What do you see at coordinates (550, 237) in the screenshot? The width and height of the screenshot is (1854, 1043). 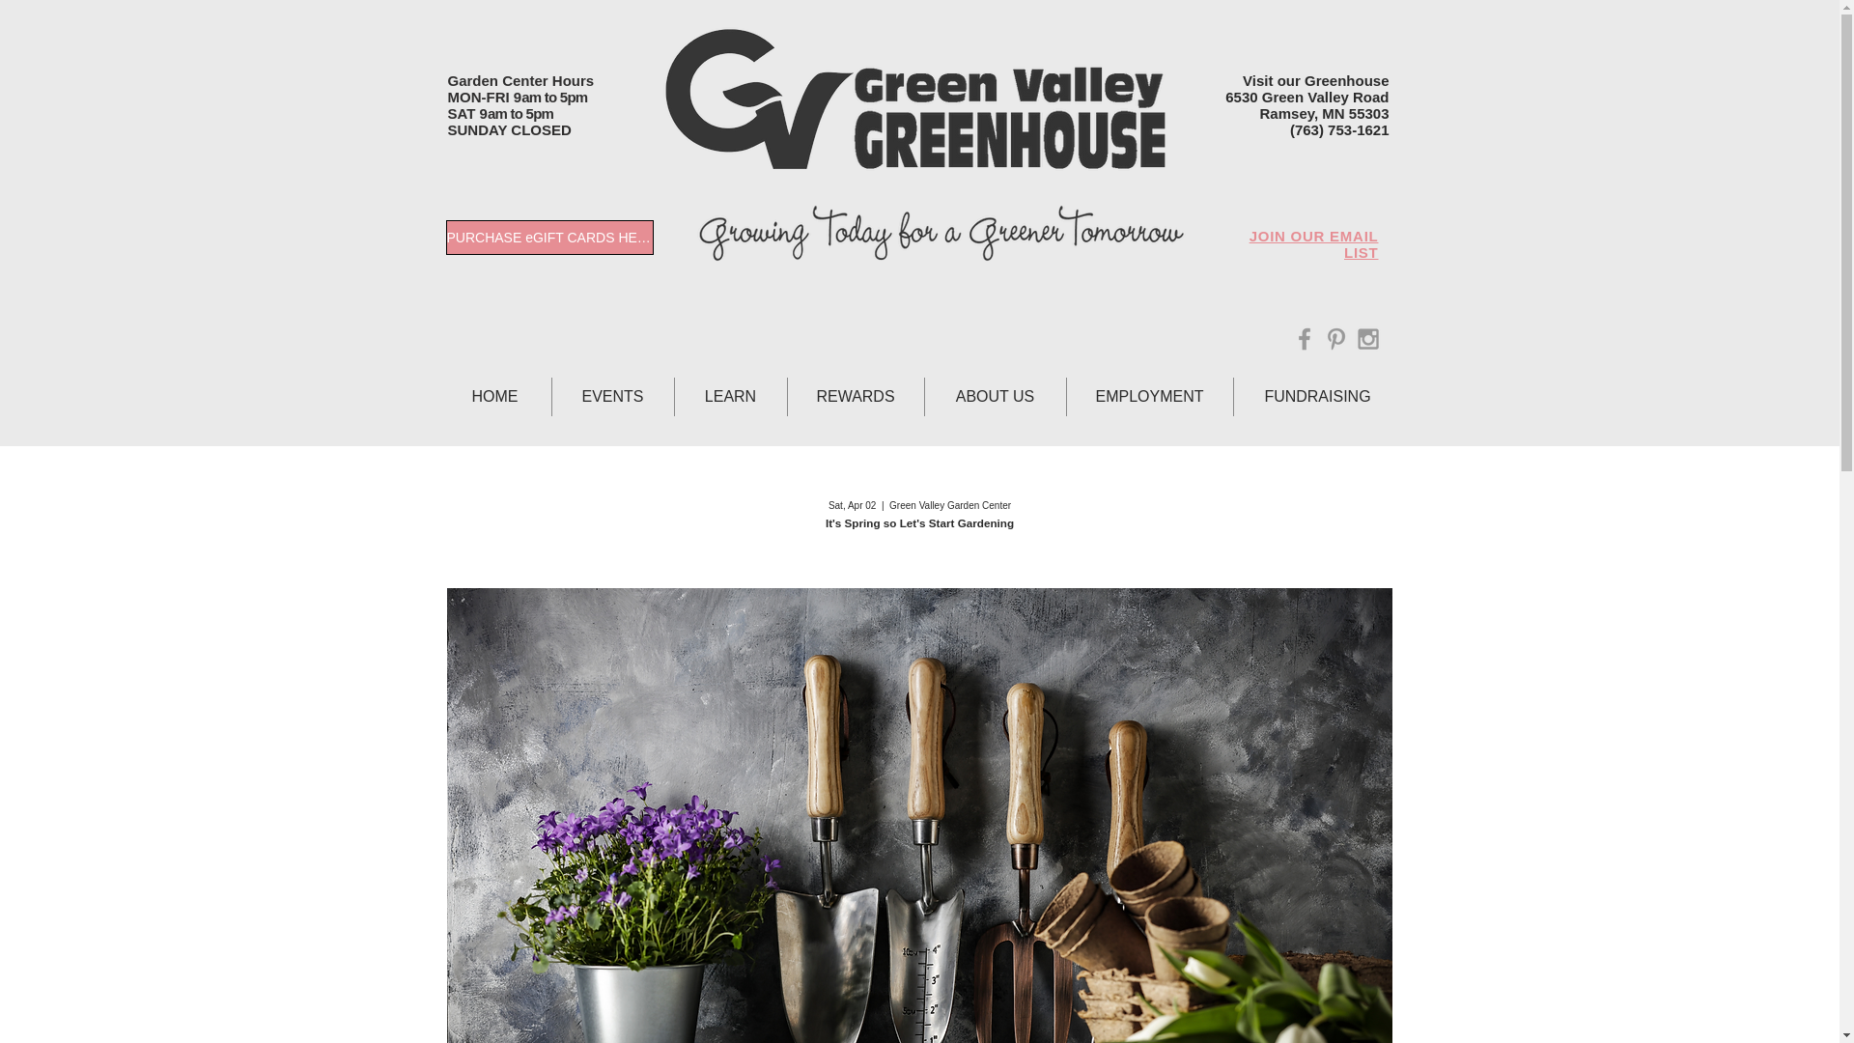 I see `PURCHASE eGIFT CARDS HERE!` at bounding box center [550, 237].